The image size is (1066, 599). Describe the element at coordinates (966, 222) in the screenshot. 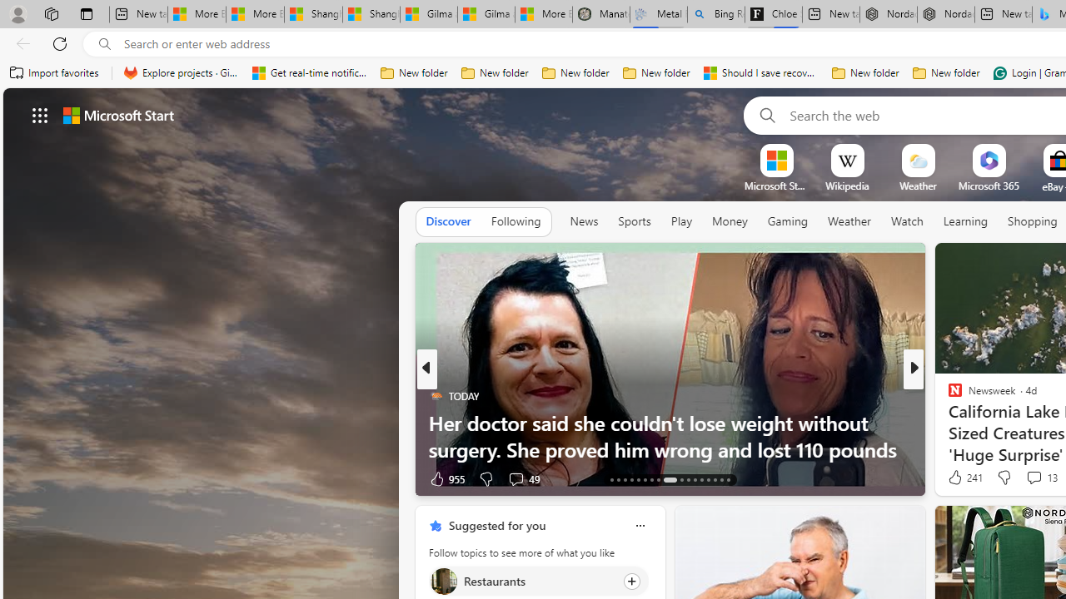

I see `Learning` at that location.